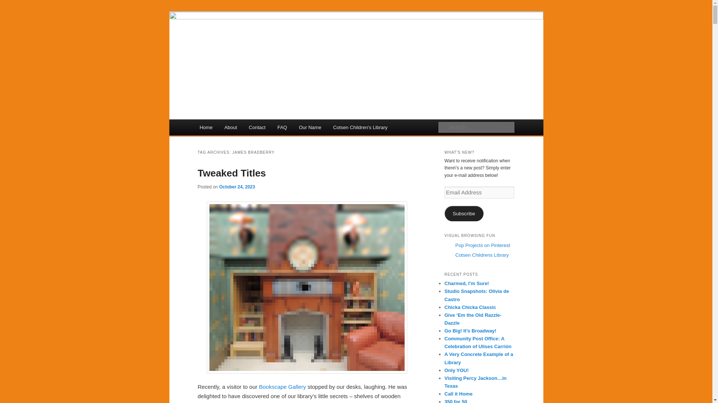  Describe the element at coordinates (483, 246) in the screenshot. I see `Pop Projects on Pinterest` at that location.